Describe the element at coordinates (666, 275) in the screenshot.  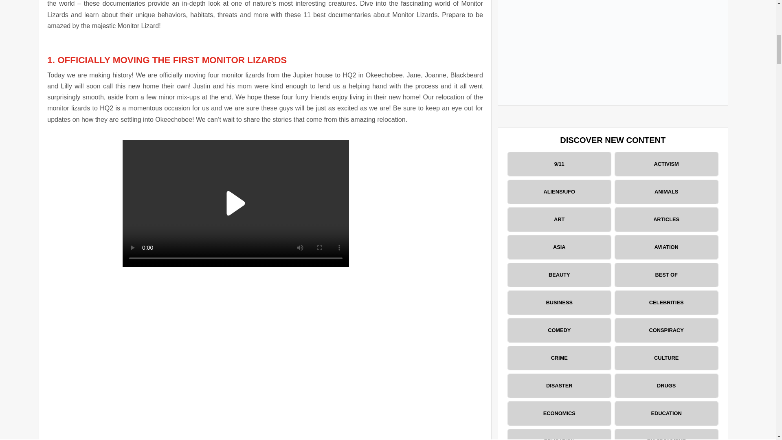
I see `BEST OF` at that location.